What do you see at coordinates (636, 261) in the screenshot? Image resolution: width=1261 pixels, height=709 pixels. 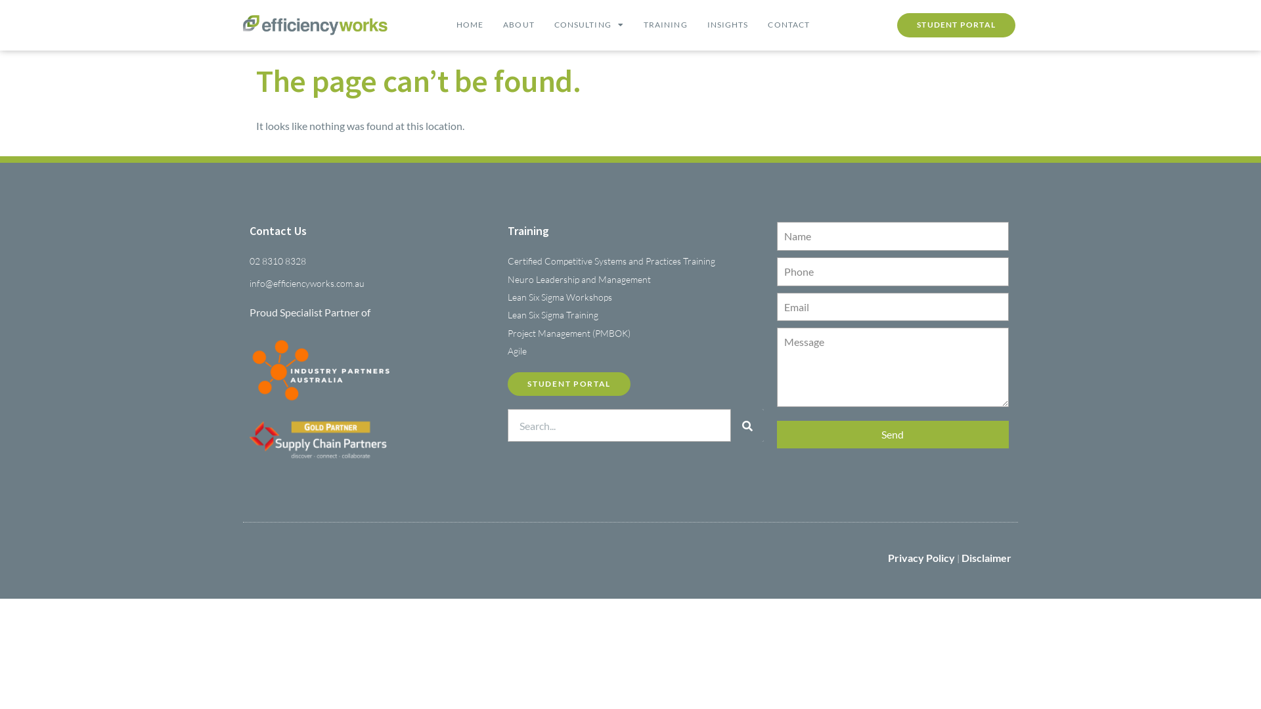 I see `Certified Competitive Systems and Practices Training` at bounding box center [636, 261].